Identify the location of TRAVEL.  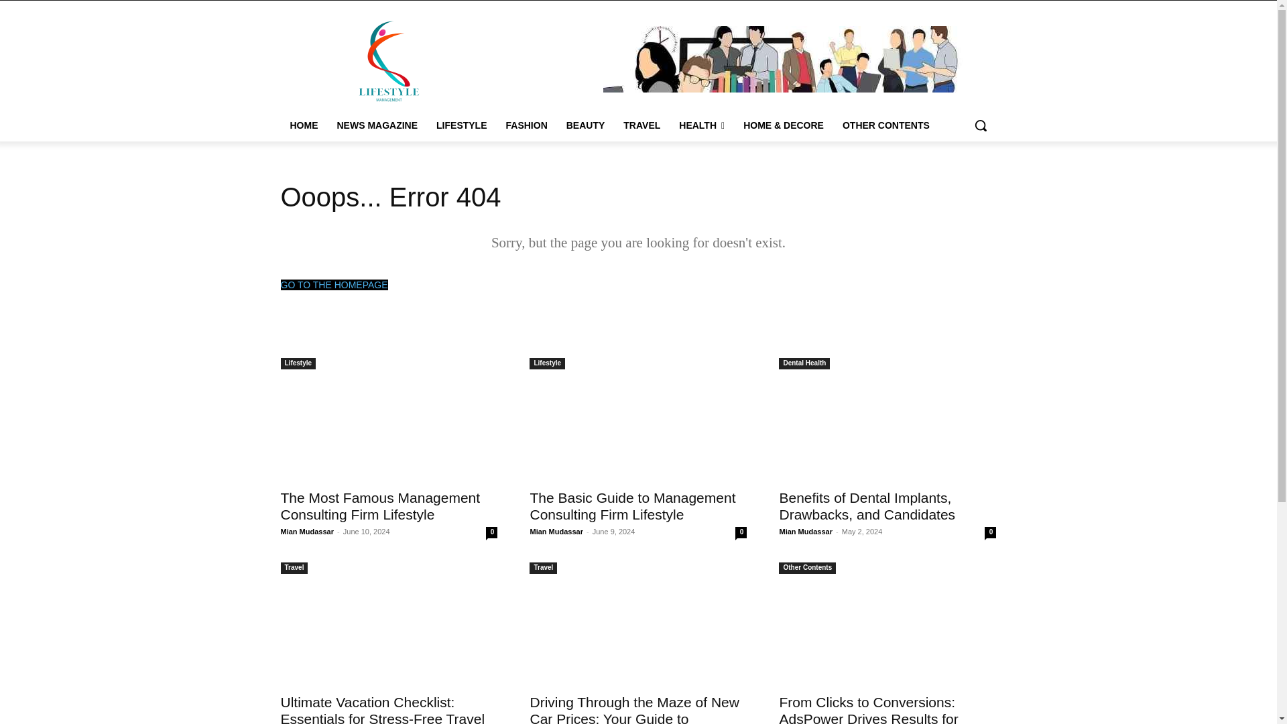
(641, 125).